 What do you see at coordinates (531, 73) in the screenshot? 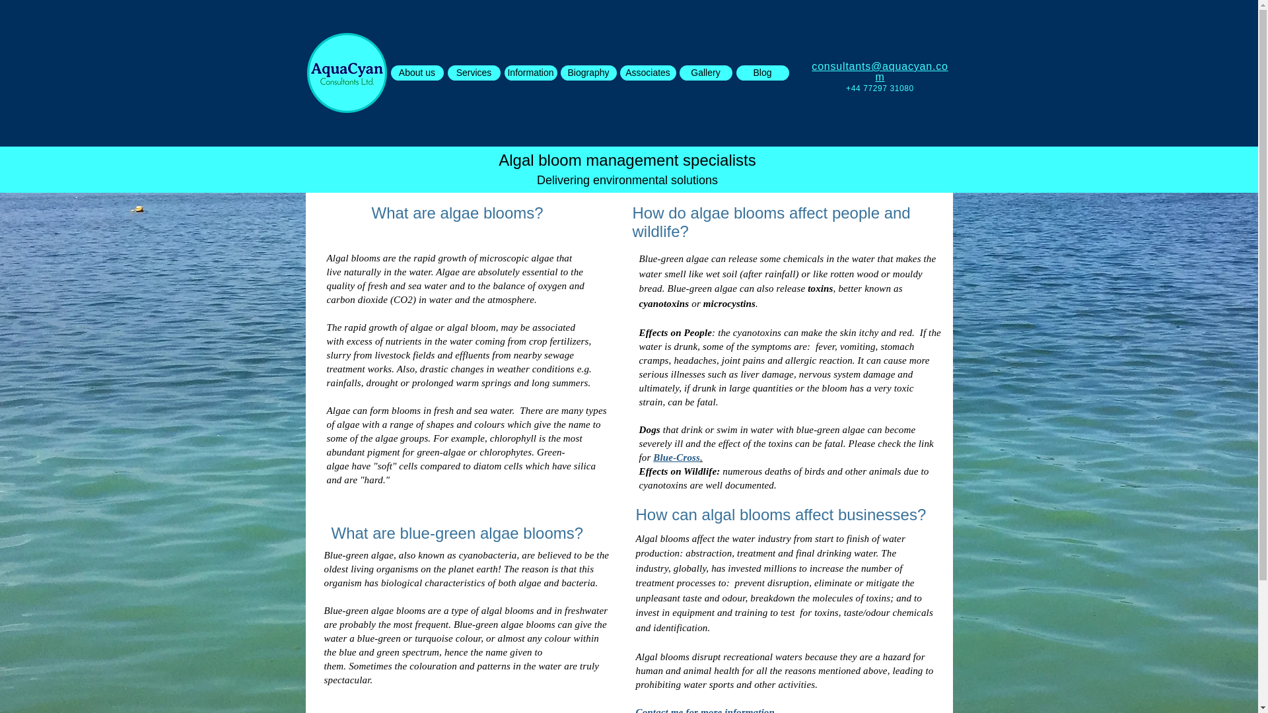
I see `Information` at bounding box center [531, 73].